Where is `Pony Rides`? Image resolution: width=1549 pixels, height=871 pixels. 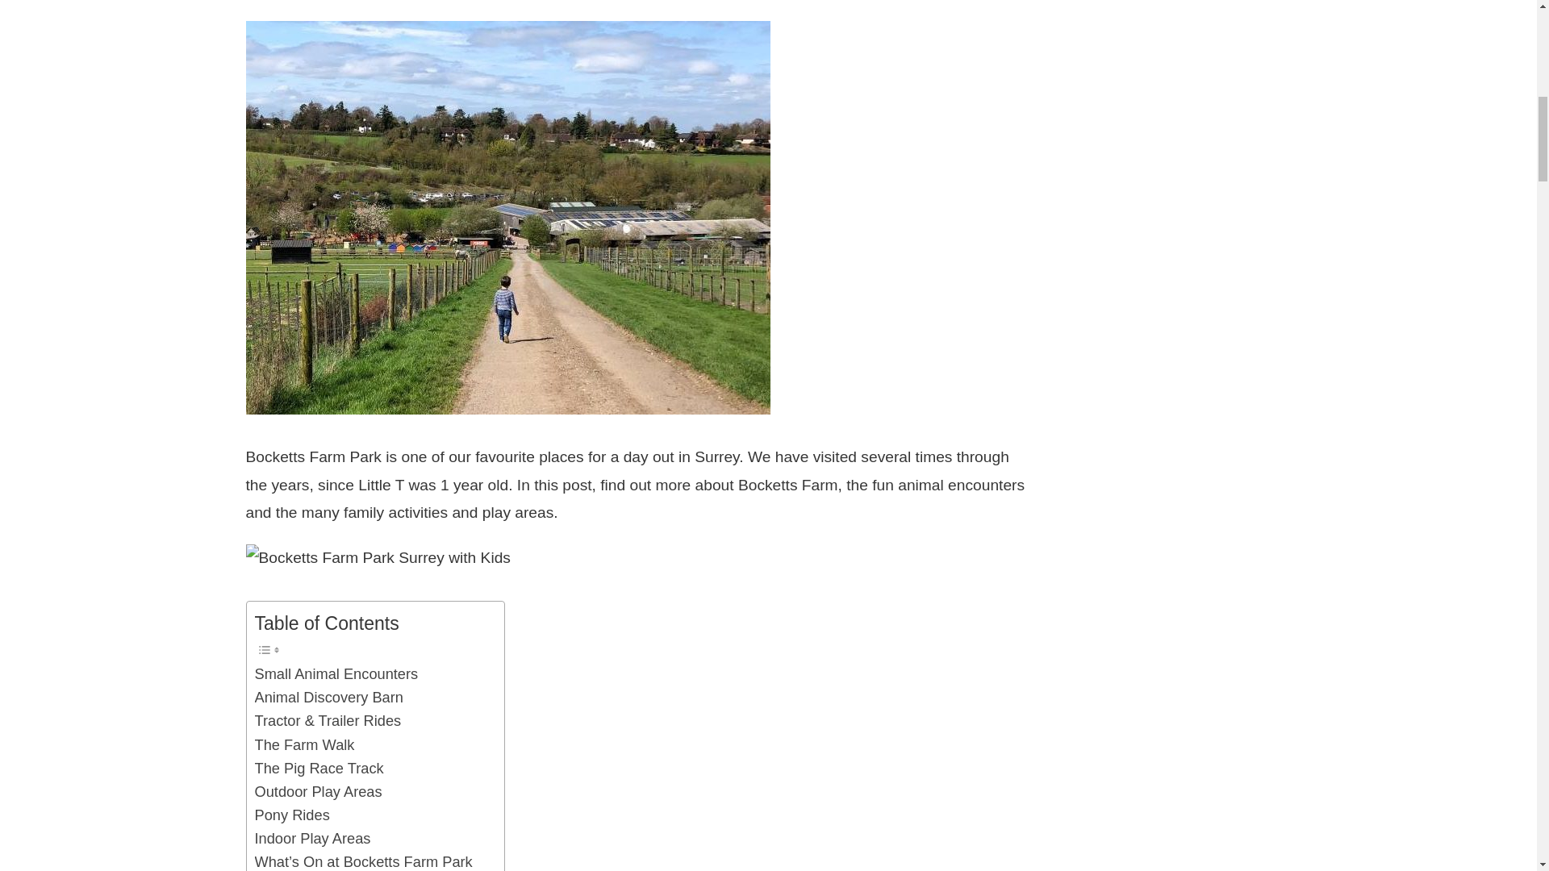 Pony Rides is located at coordinates (292, 815).